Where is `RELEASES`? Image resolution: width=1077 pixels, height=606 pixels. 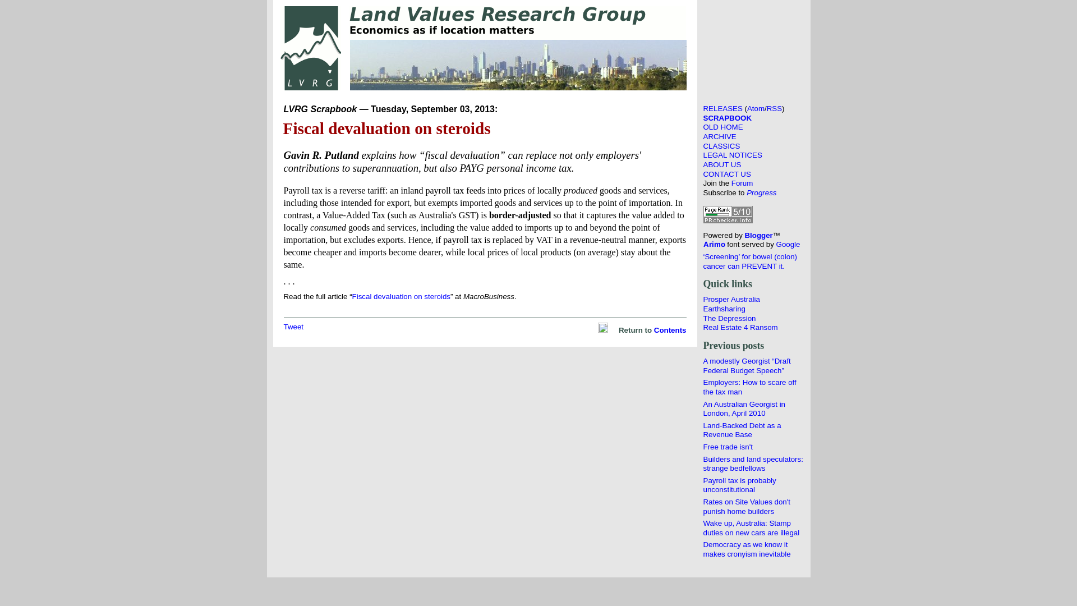
RELEASES is located at coordinates (723, 109).